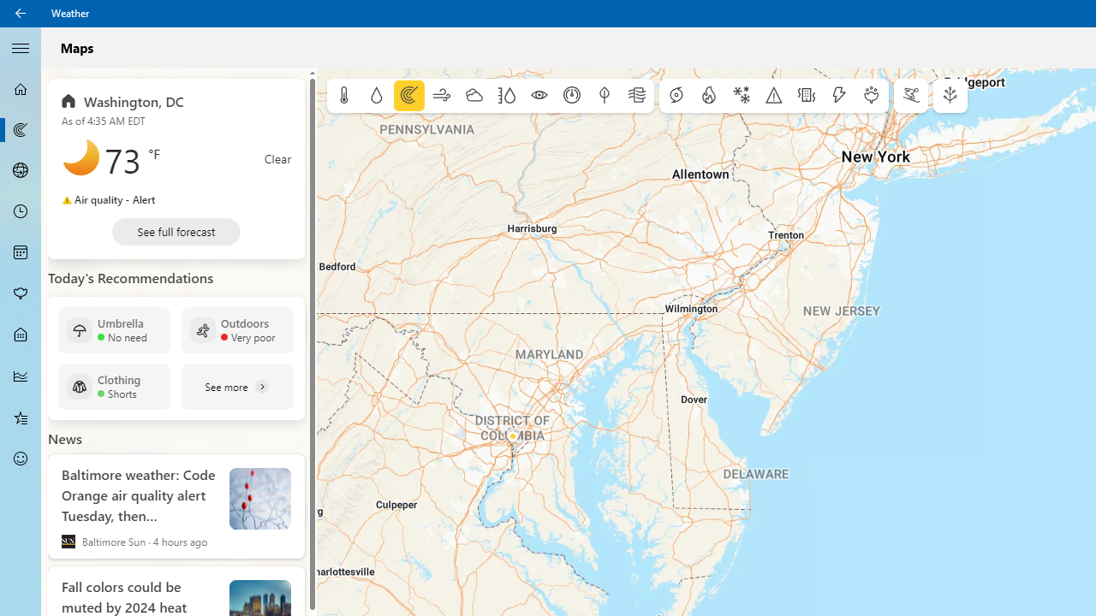  I want to click on Maps - Not Selected, so click(21, 130).